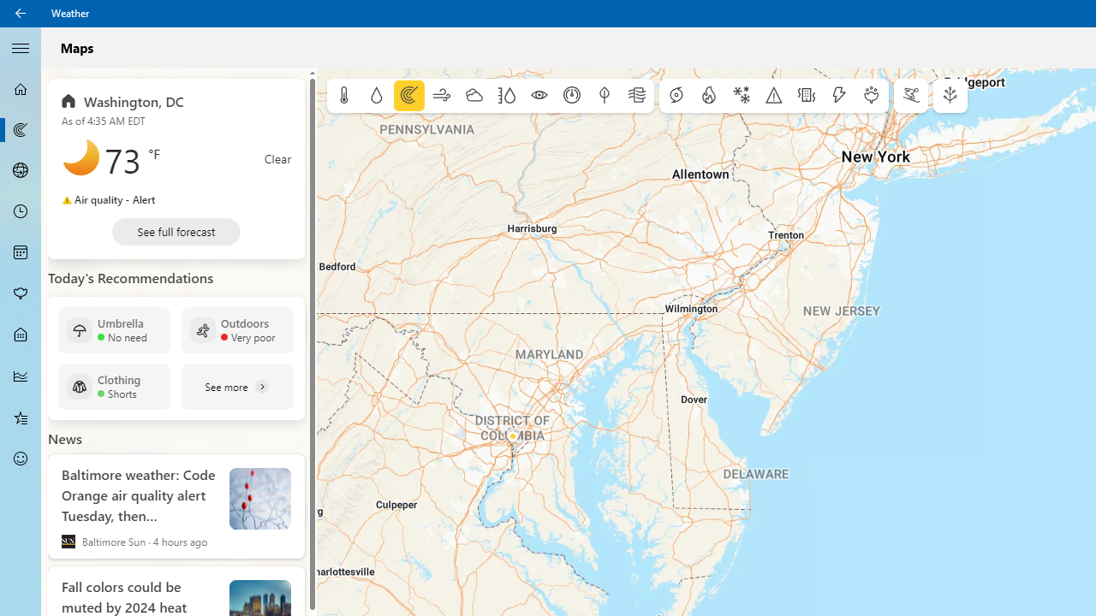  I want to click on Maps - Not Selected, so click(21, 130).